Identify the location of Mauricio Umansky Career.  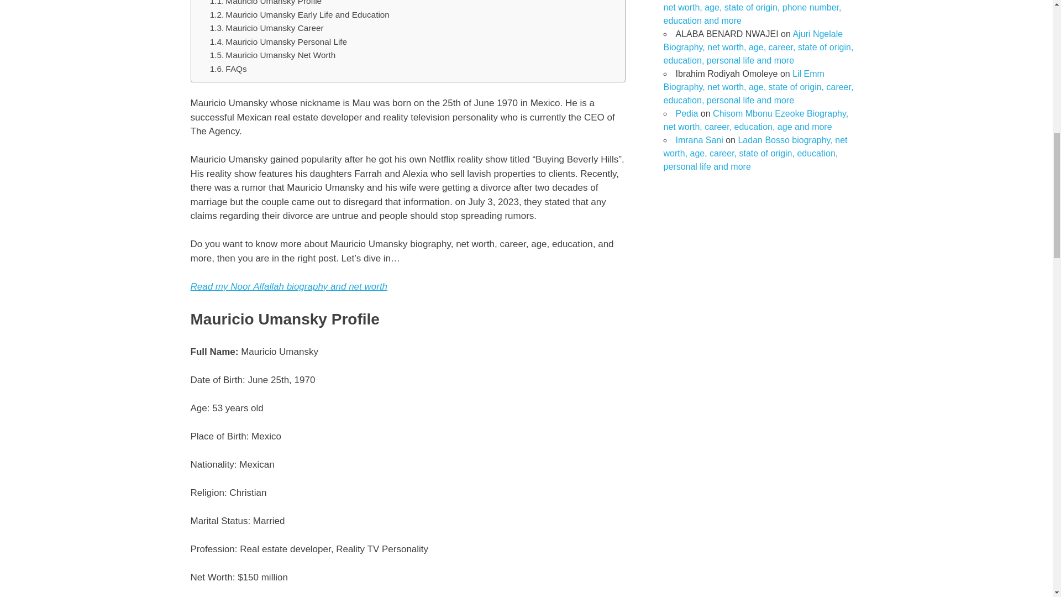
(266, 28).